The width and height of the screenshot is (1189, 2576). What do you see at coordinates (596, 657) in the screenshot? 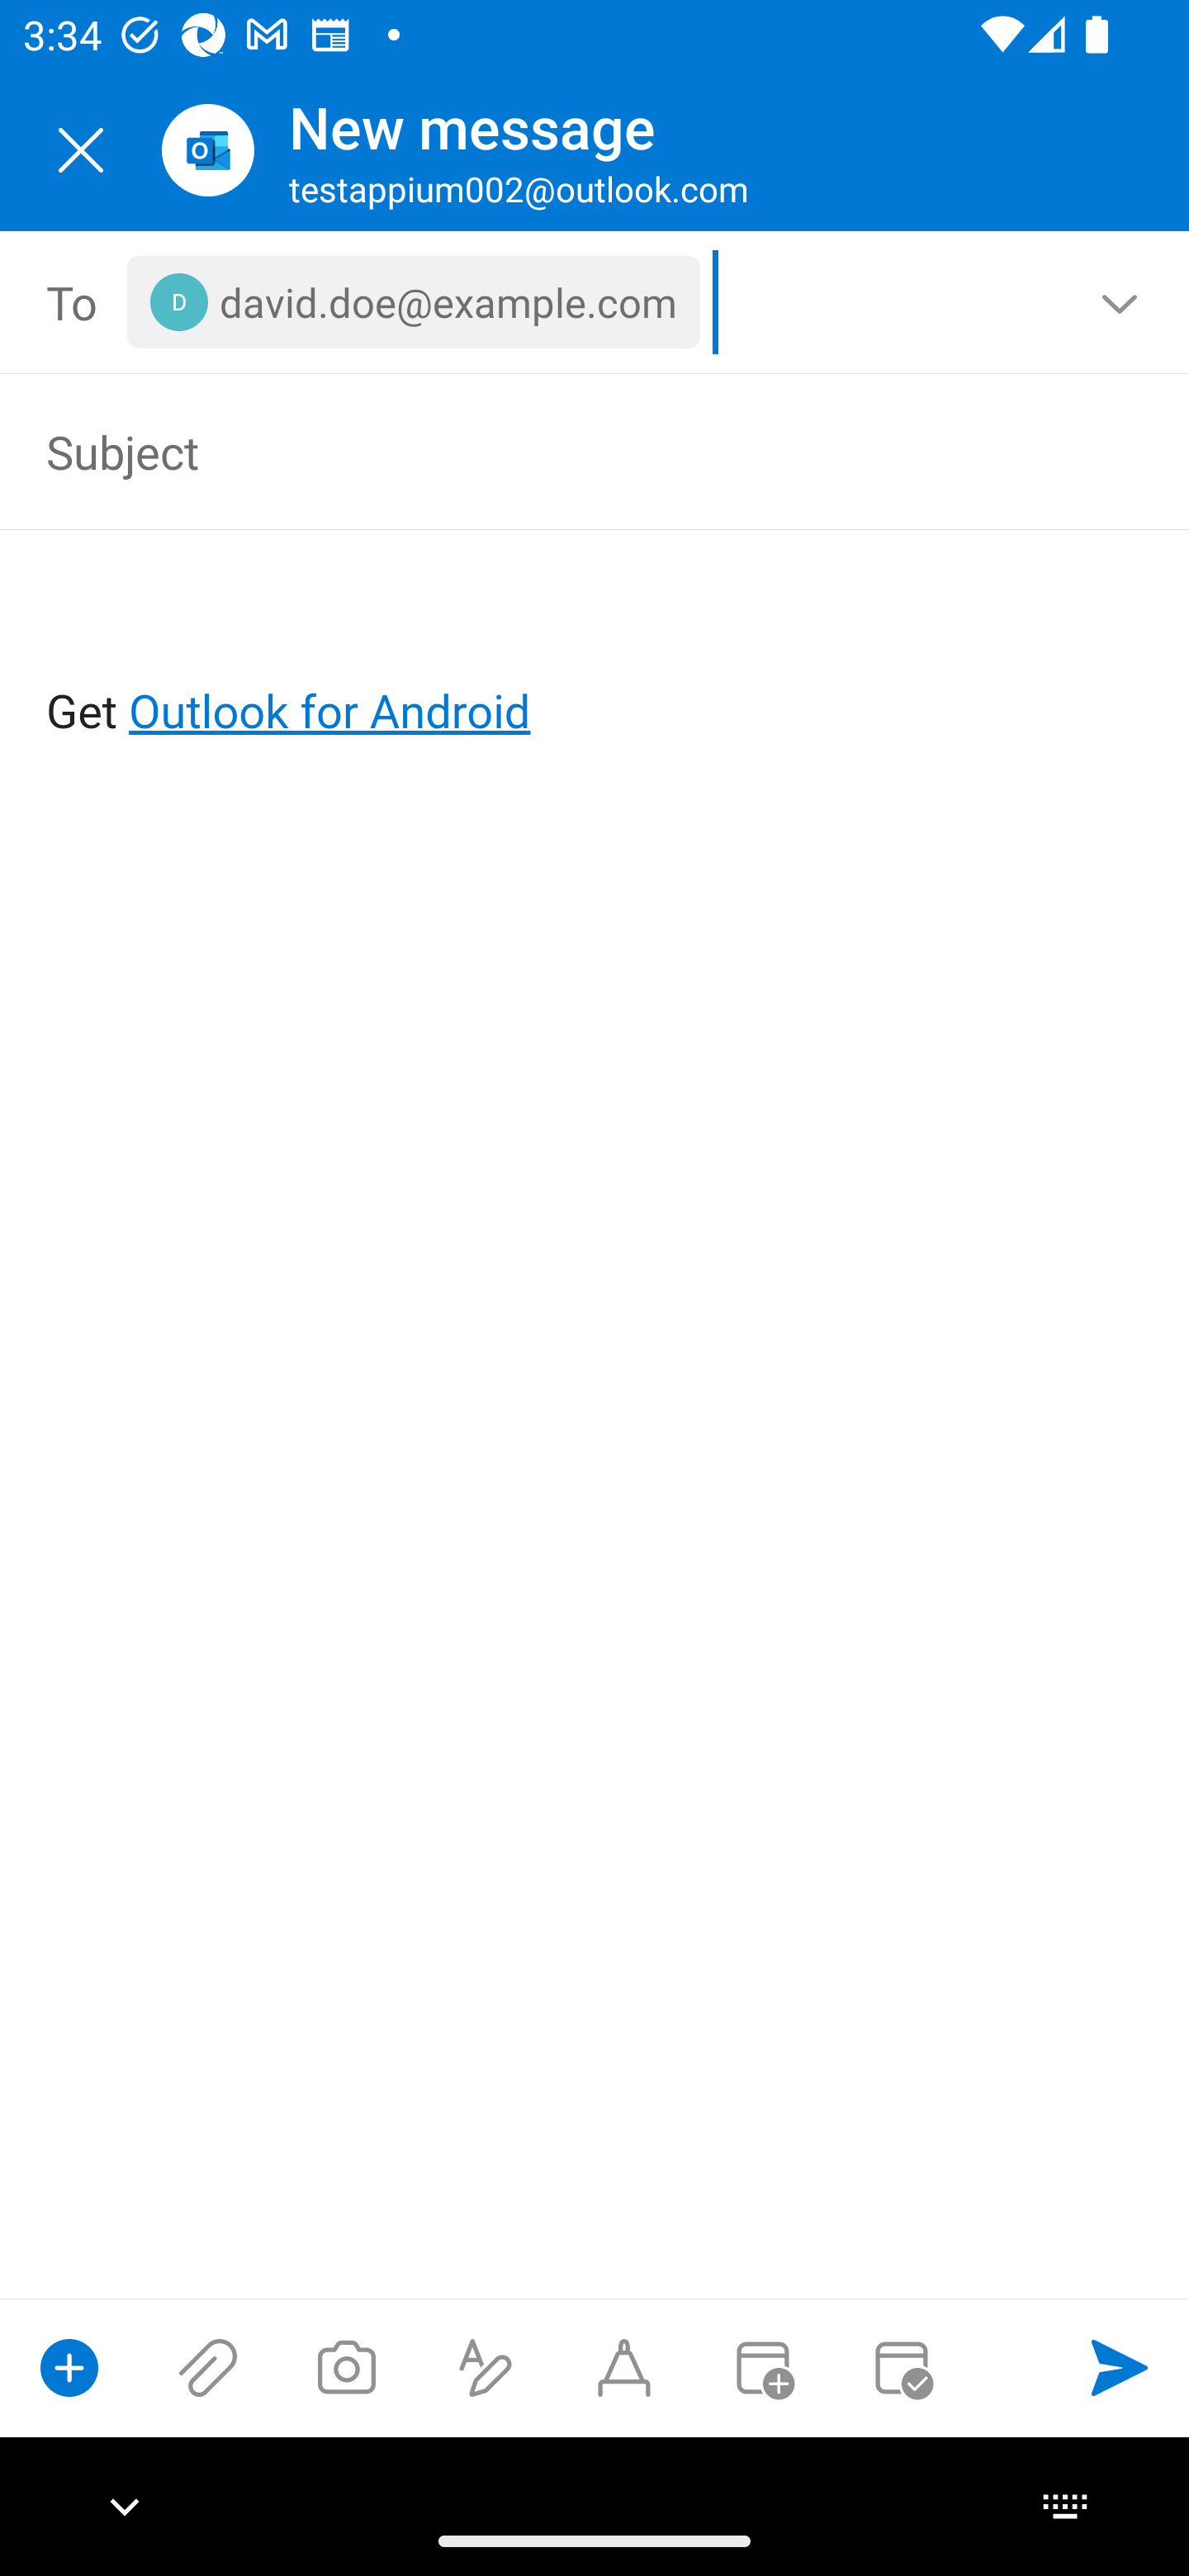
I see `

Get Outlook for Android` at bounding box center [596, 657].